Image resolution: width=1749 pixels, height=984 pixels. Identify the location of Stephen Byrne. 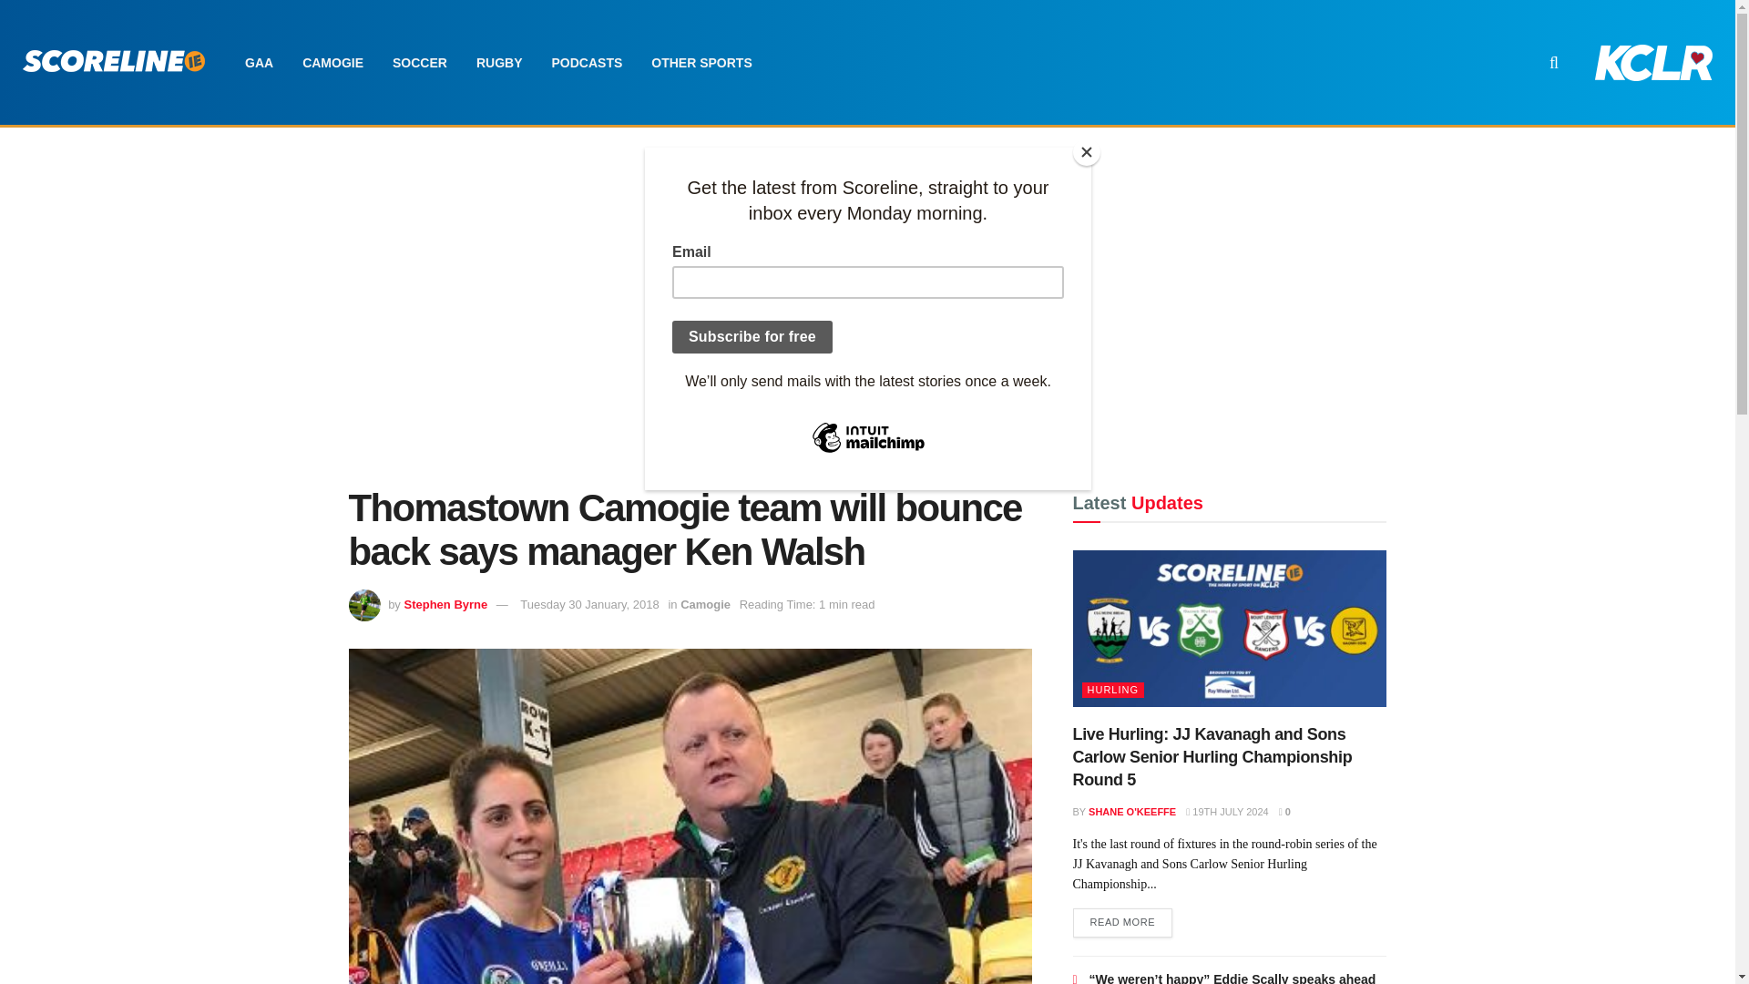
(445, 603).